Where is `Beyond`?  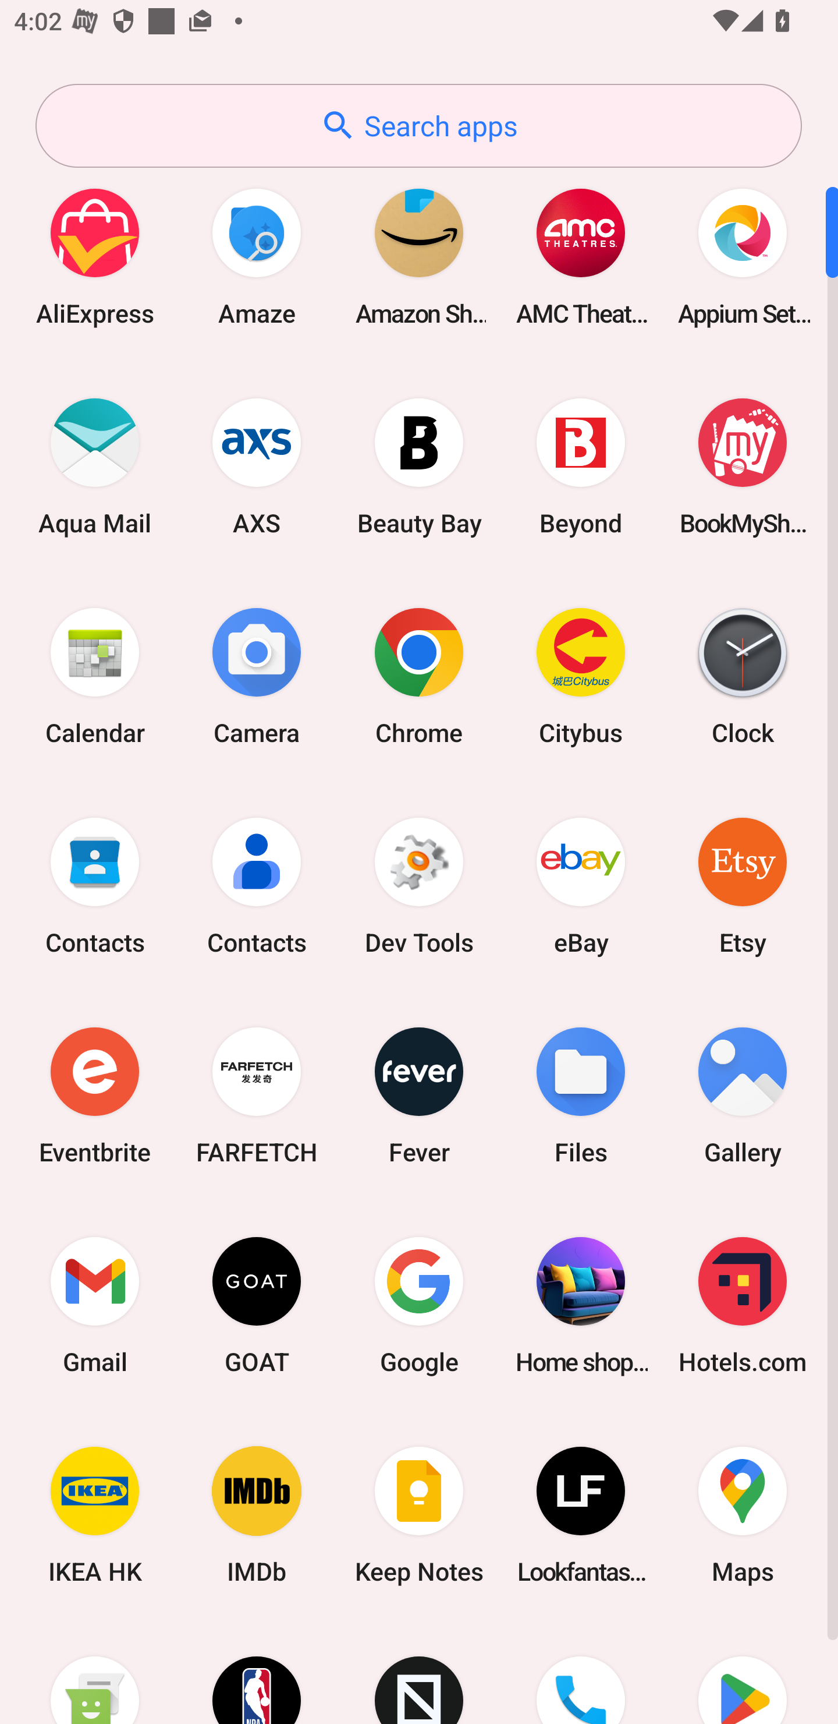 Beyond is located at coordinates (581, 466).